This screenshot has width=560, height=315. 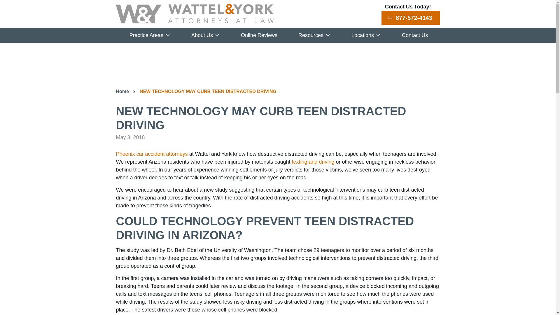 What do you see at coordinates (410, 17) in the screenshot?
I see `Call us!` at bounding box center [410, 17].